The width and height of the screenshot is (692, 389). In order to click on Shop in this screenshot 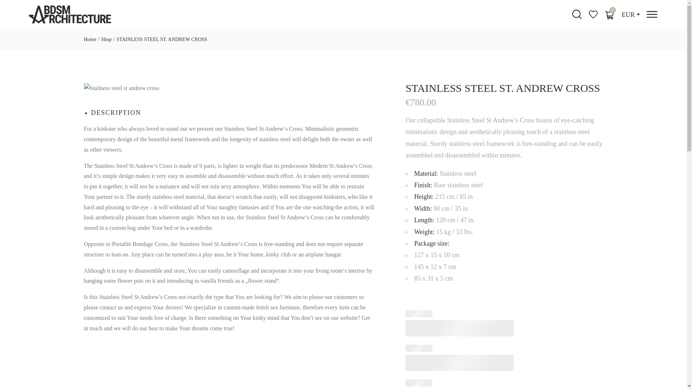, I will do `click(106, 40)`.